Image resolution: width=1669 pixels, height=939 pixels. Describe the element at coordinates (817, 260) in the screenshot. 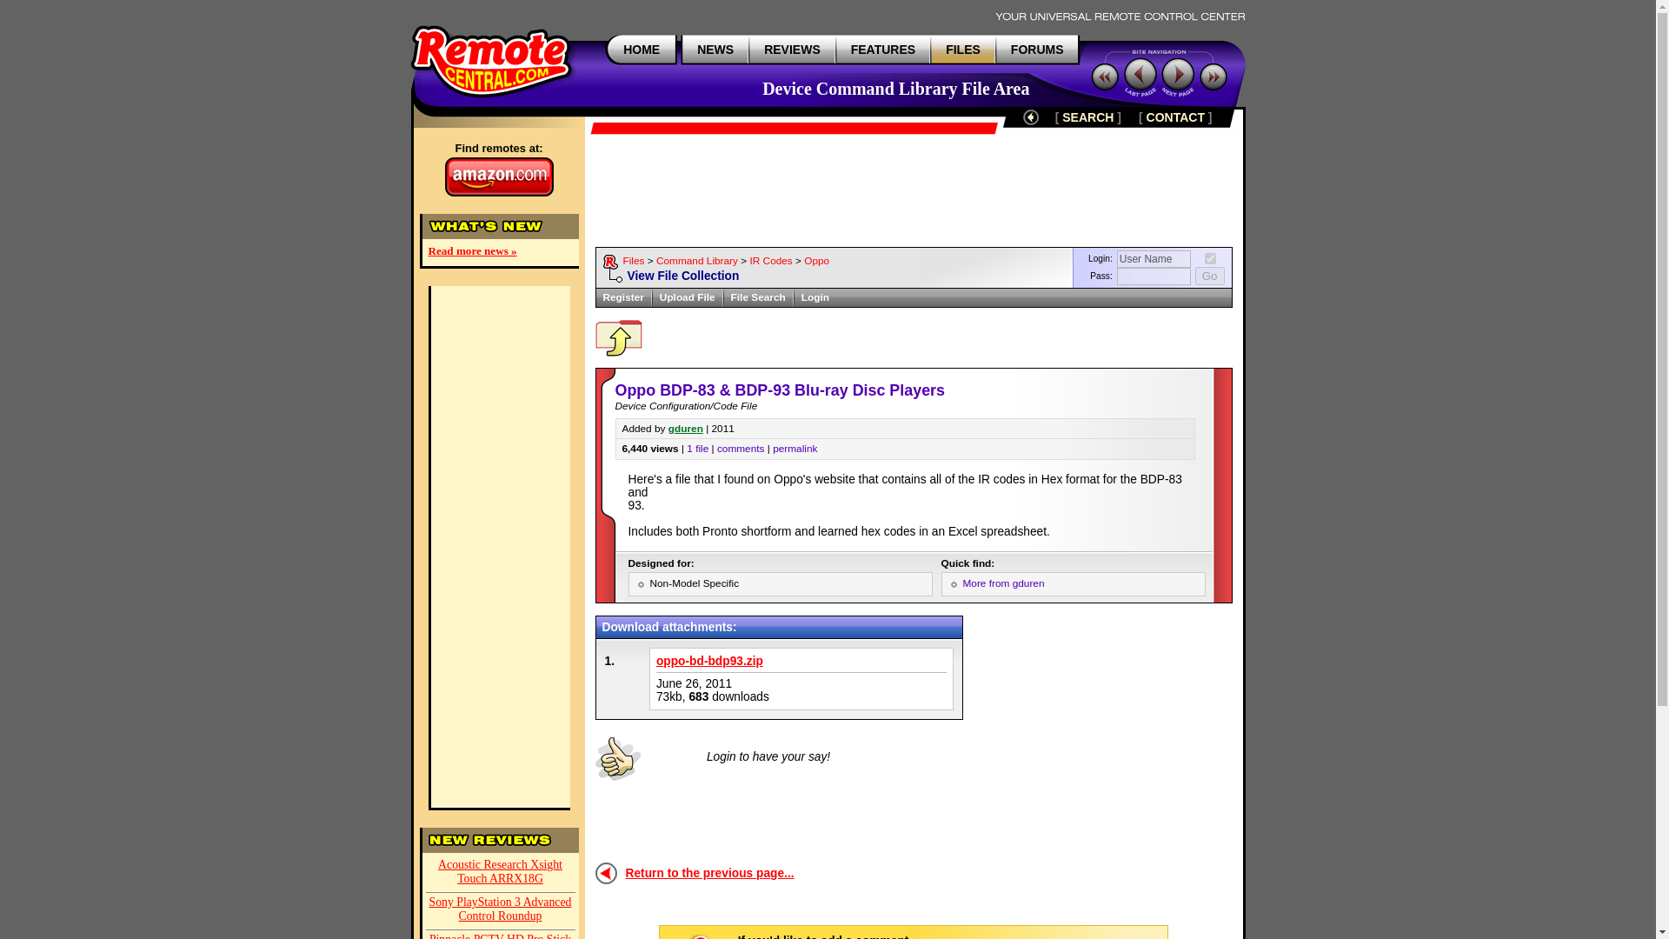

I see `Oppo` at that location.